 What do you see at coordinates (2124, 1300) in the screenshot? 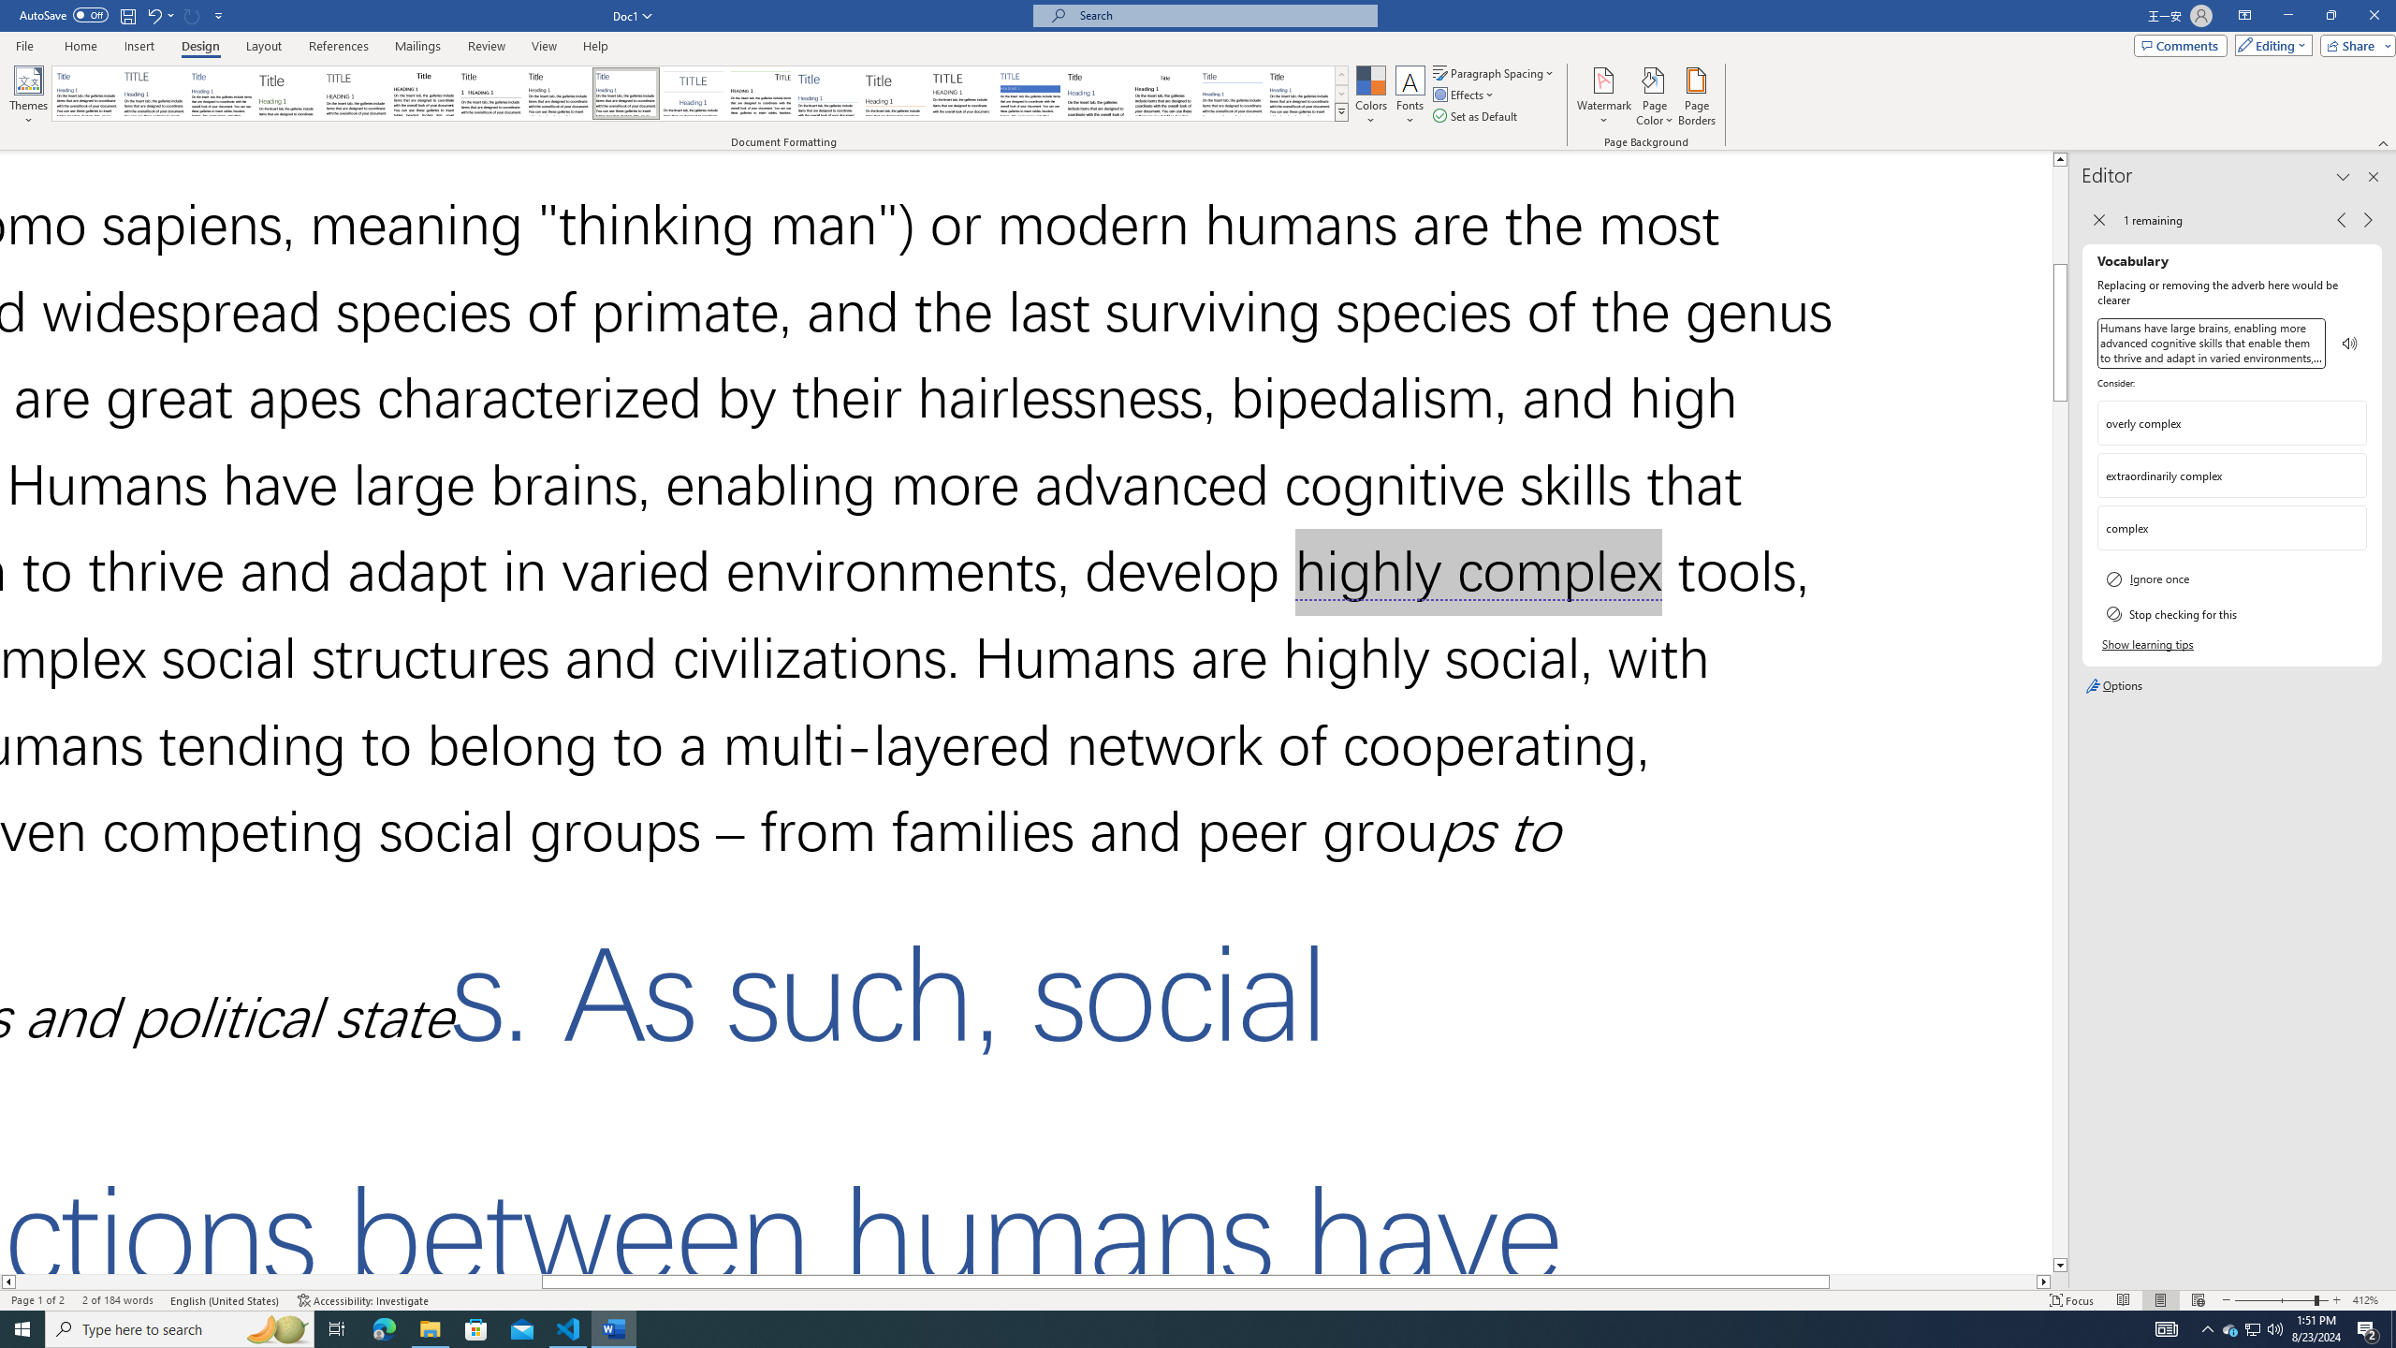
I see `Read Mode` at bounding box center [2124, 1300].